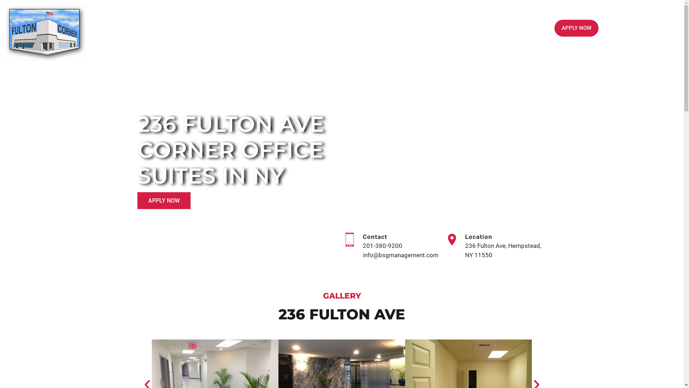  I want to click on APPLY NOW, so click(164, 200).